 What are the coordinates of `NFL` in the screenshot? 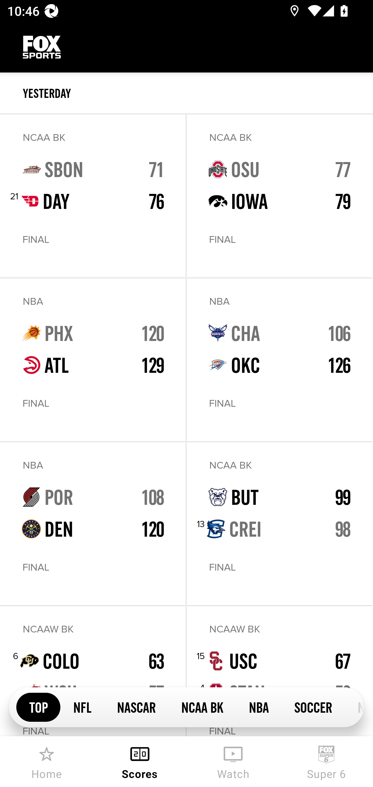 It's located at (82, 707).